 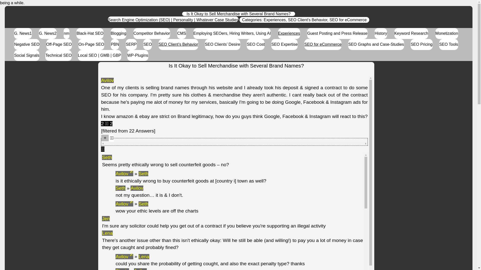 I want to click on Experiences, so click(x=275, y=20).